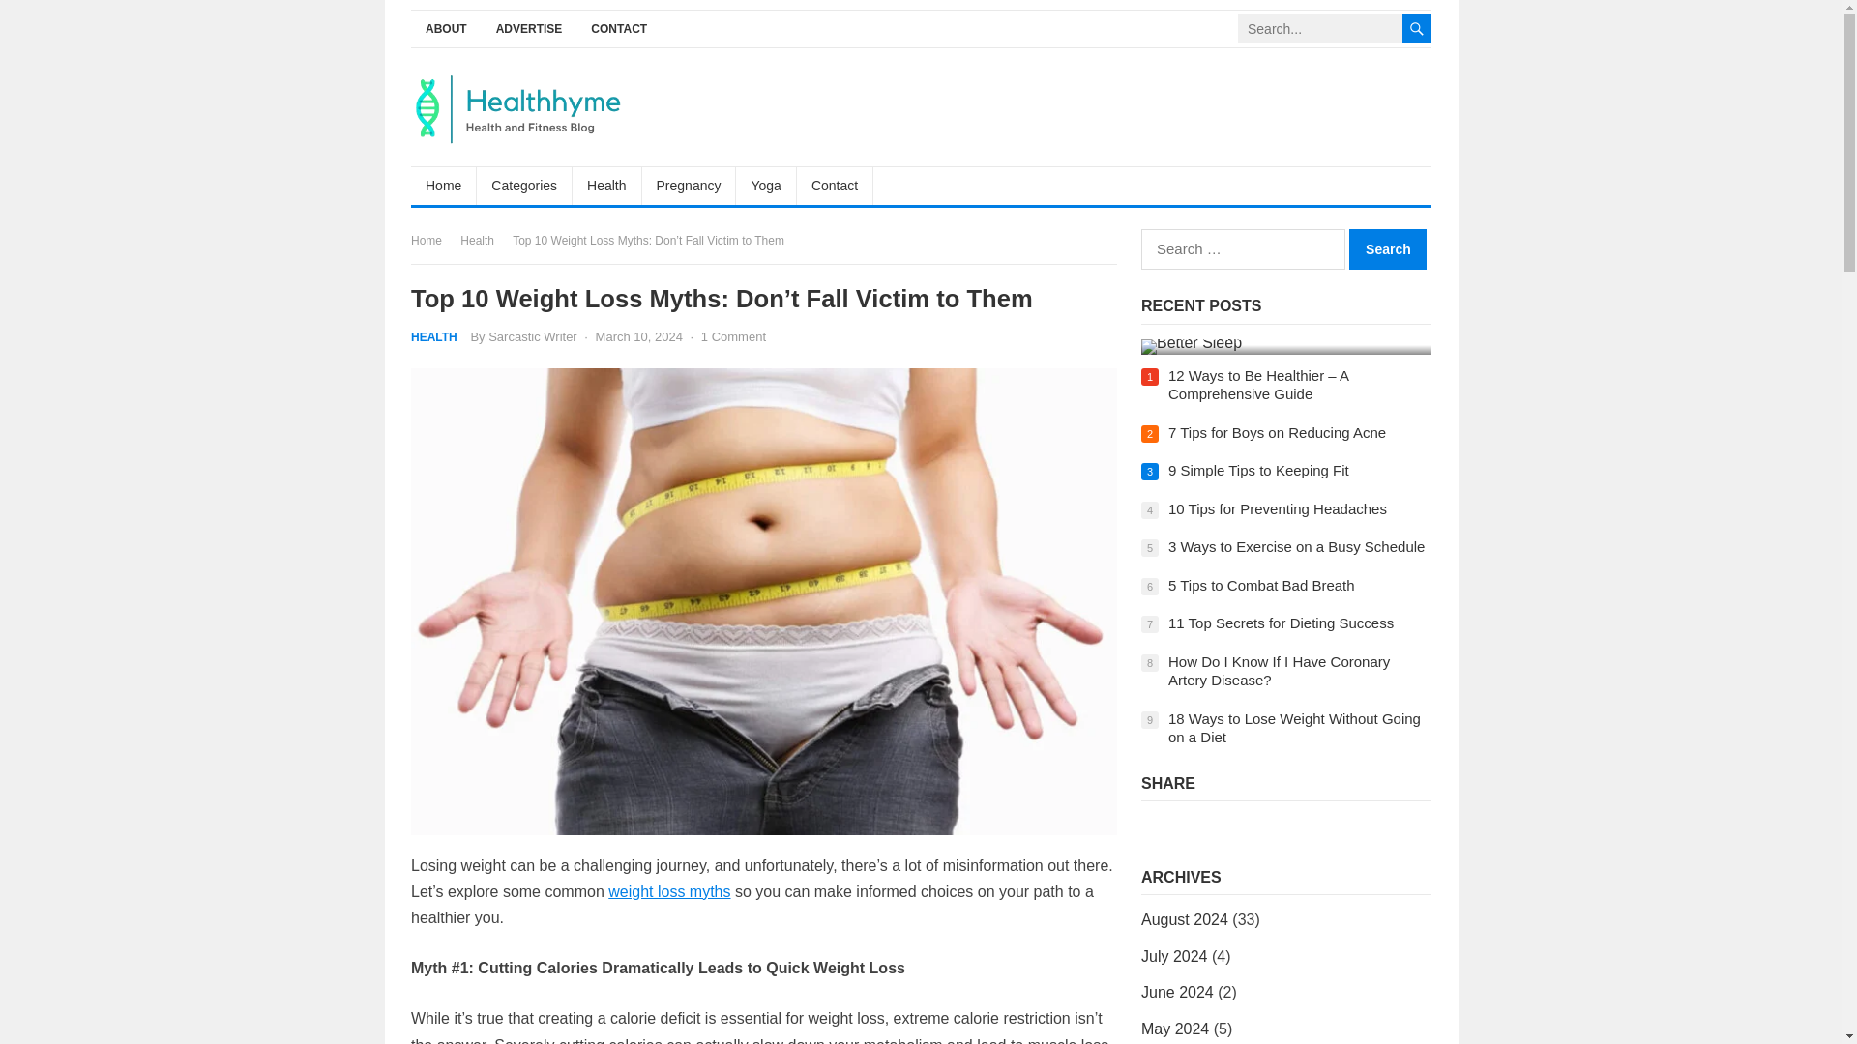 This screenshot has height=1044, width=1857. Describe the element at coordinates (690, 185) in the screenshot. I see `Pregnancy` at that location.